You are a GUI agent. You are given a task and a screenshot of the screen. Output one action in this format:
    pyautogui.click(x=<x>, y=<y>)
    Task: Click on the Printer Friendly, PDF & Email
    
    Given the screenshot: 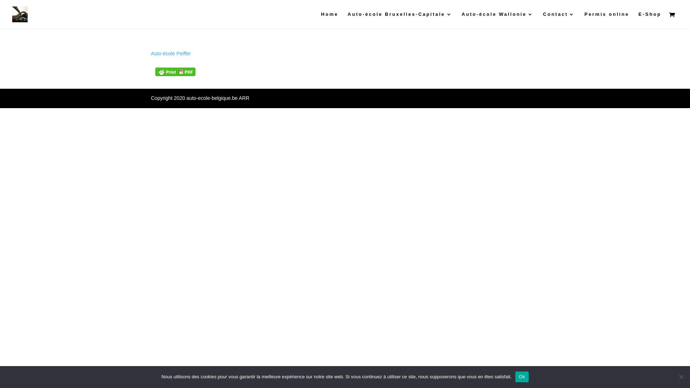 What is the action you would take?
    pyautogui.click(x=175, y=71)
    